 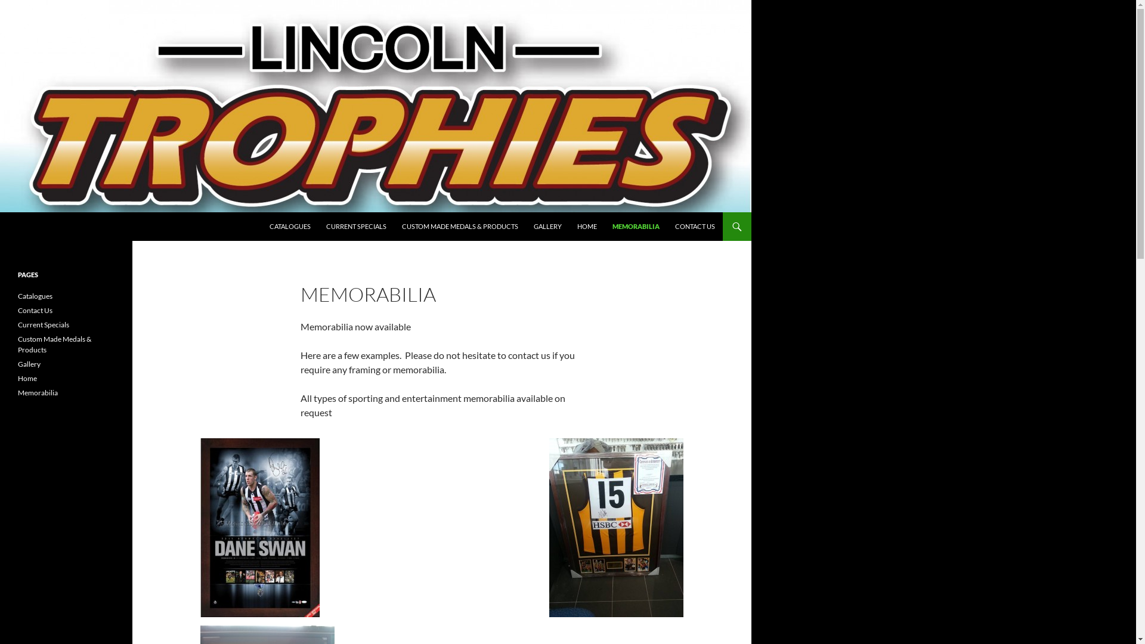 What do you see at coordinates (460, 227) in the screenshot?
I see `CUSTOM MADE MEDALS & PRODUCTS` at bounding box center [460, 227].